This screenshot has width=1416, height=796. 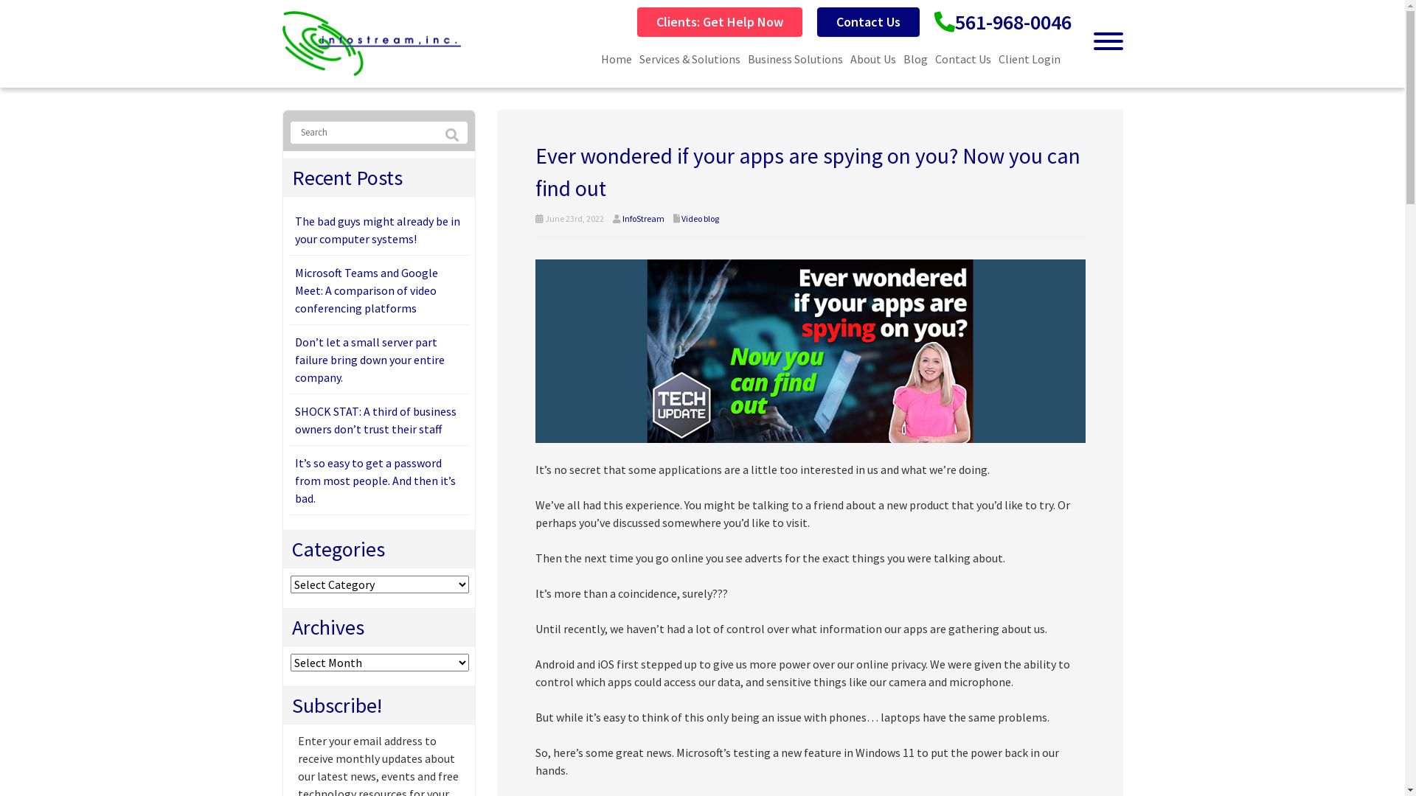 I want to click on Services & Solutions, so click(x=690, y=59).